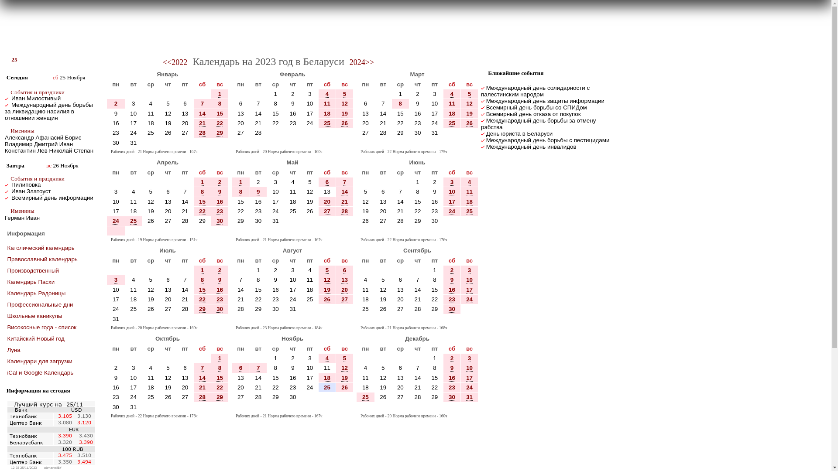 The image size is (838, 471). Describe the element at coordinates (116, 280) in the screenshot. I see `3` at that location.